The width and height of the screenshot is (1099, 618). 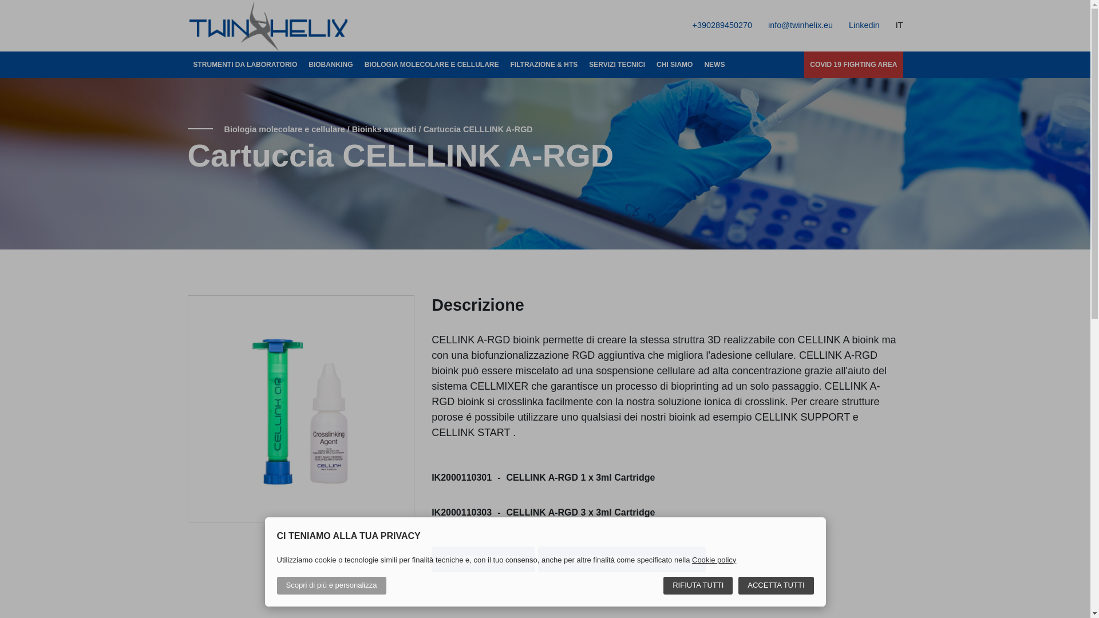 What do you see at coordinates (862, 25) in the screenshot?
I see `  Linkedin` at bounding box center [862, 25].